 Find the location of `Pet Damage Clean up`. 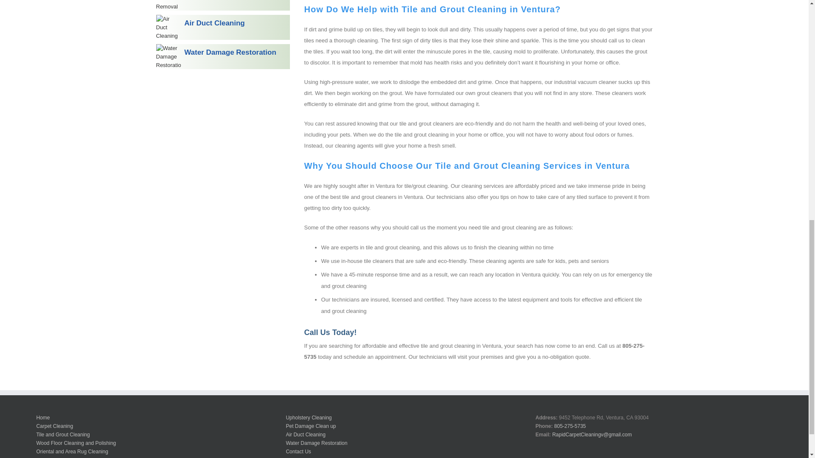

Pet Damage Clean up is located at coordinates (311, 426).